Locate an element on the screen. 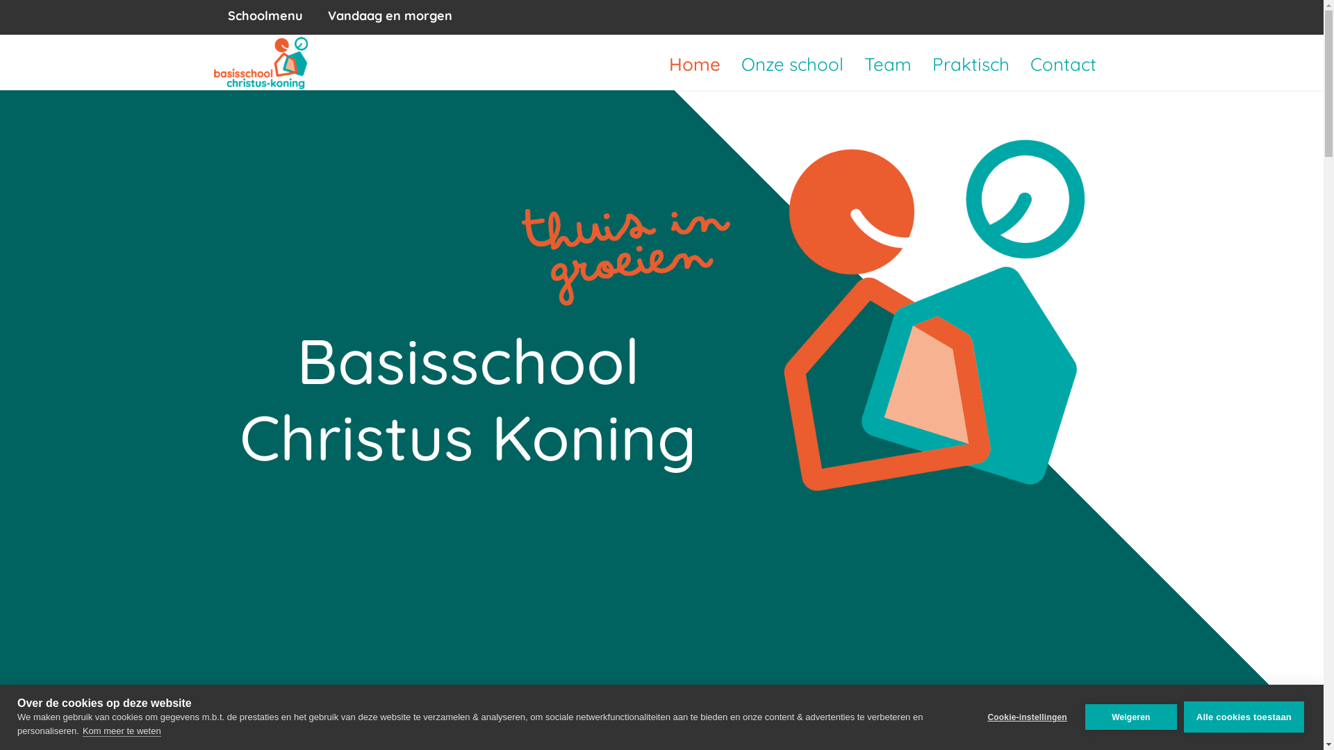  Schoolmenu is located at coordinates (265, 15).